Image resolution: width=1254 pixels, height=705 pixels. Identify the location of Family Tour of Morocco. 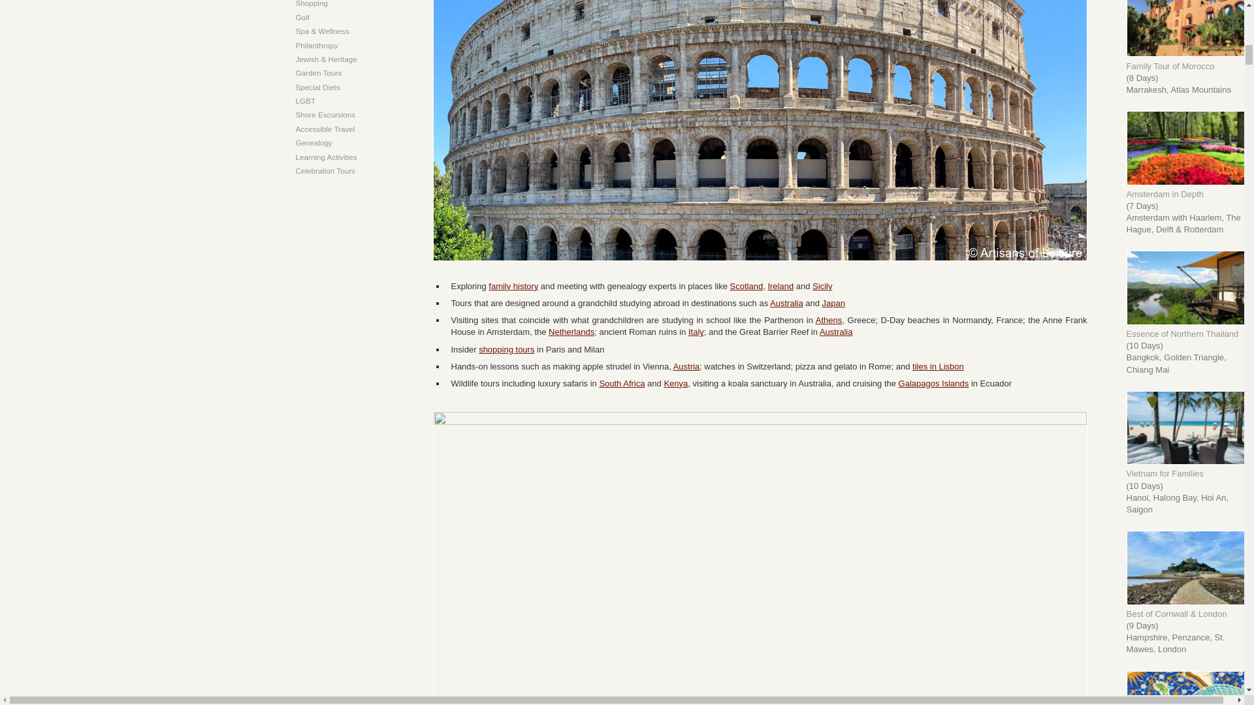
(1190, 54).